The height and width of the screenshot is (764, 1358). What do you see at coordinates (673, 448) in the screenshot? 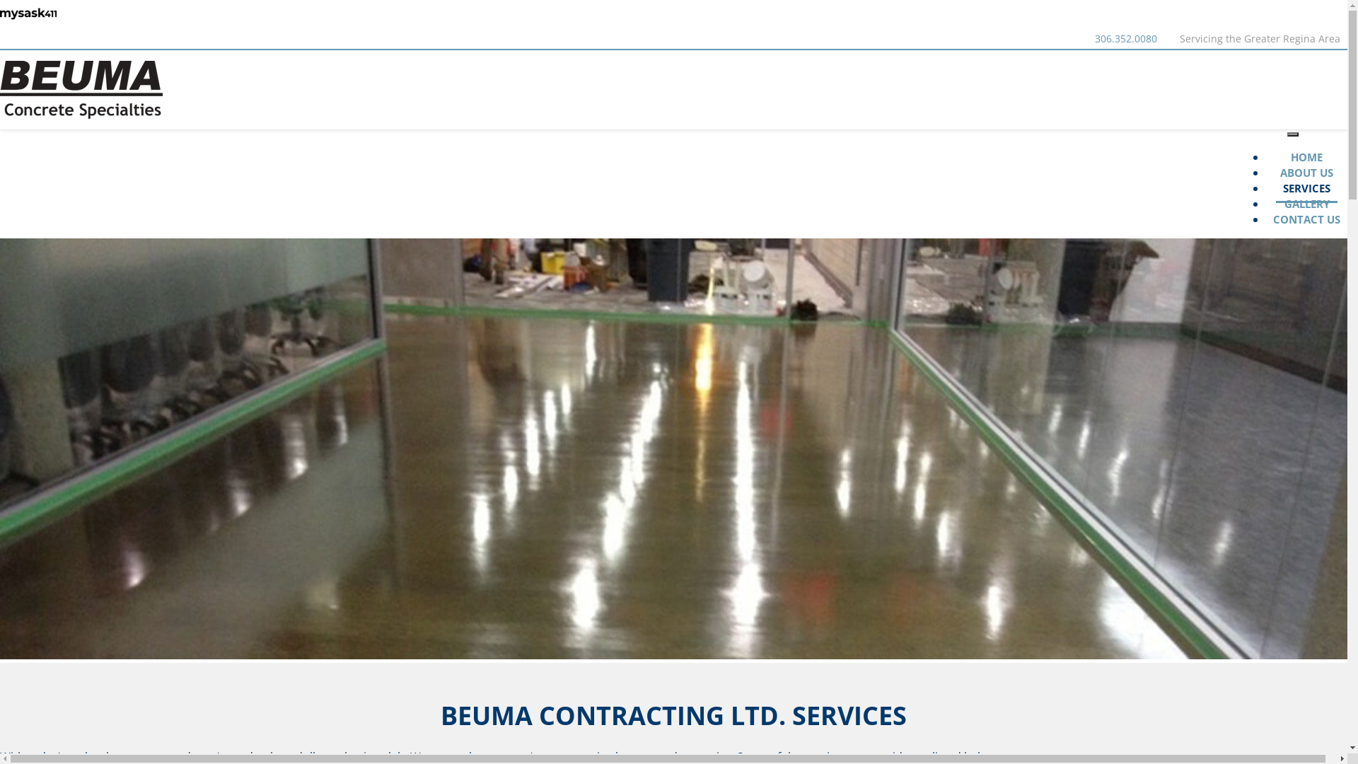
I see `Polished Concrete Floor` at bounding box center [673, 448].